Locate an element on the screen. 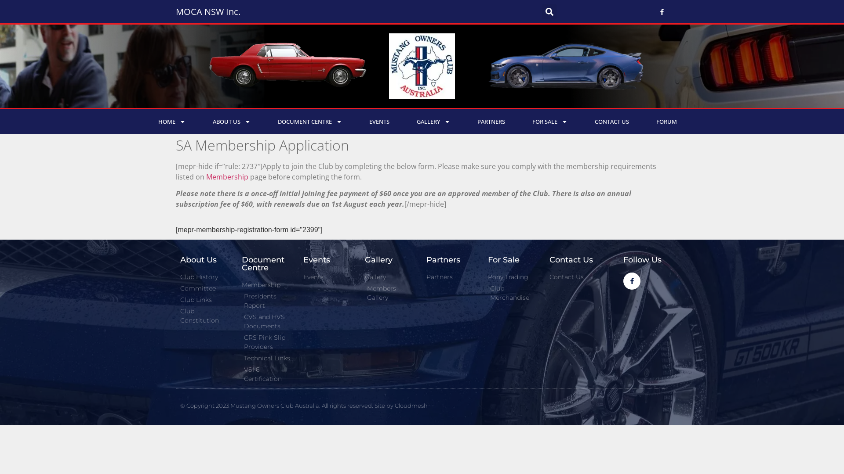 The width and height of the screenshot is (844, 474). 1965 is located at coordinates (288, 66).